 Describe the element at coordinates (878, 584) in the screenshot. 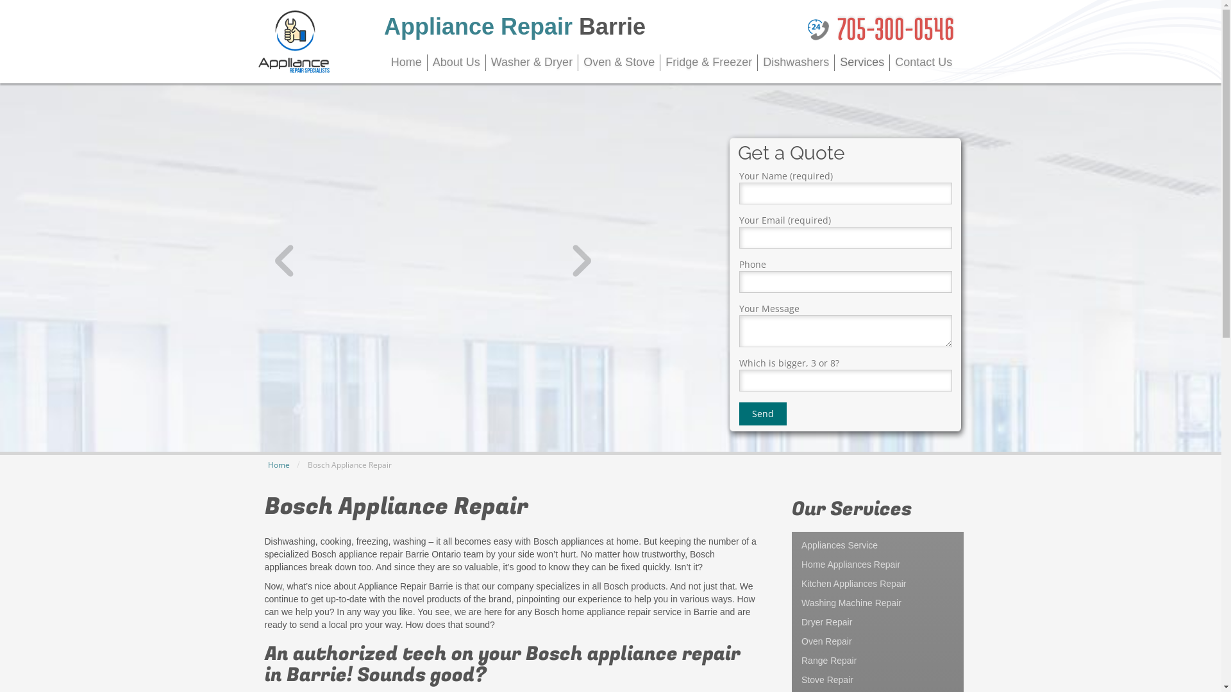

I see `Kitchen Appliances Repair` at that location.